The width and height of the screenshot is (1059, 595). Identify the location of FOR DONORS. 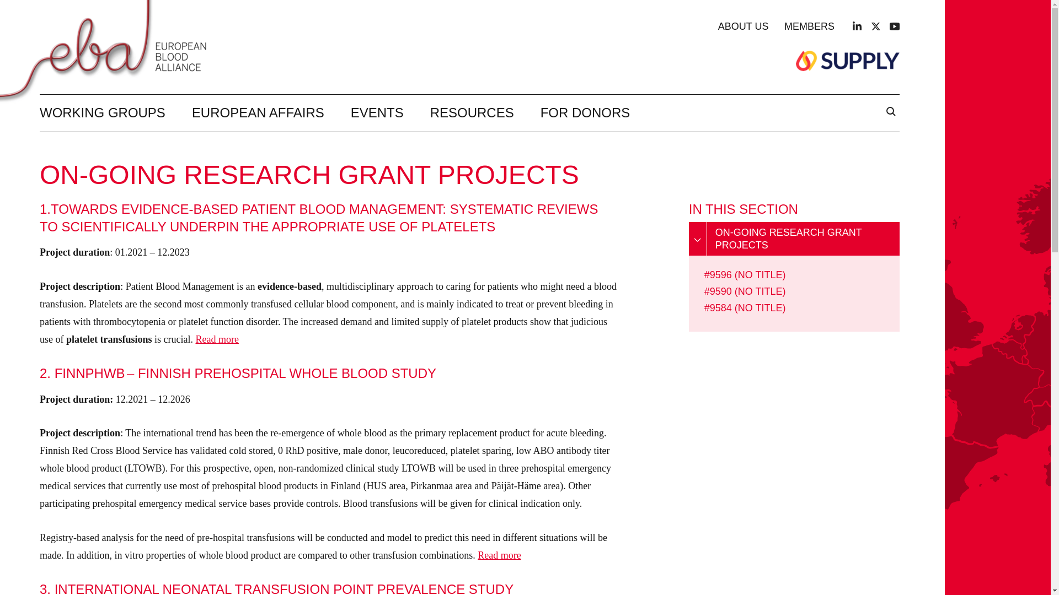
(585, 112).